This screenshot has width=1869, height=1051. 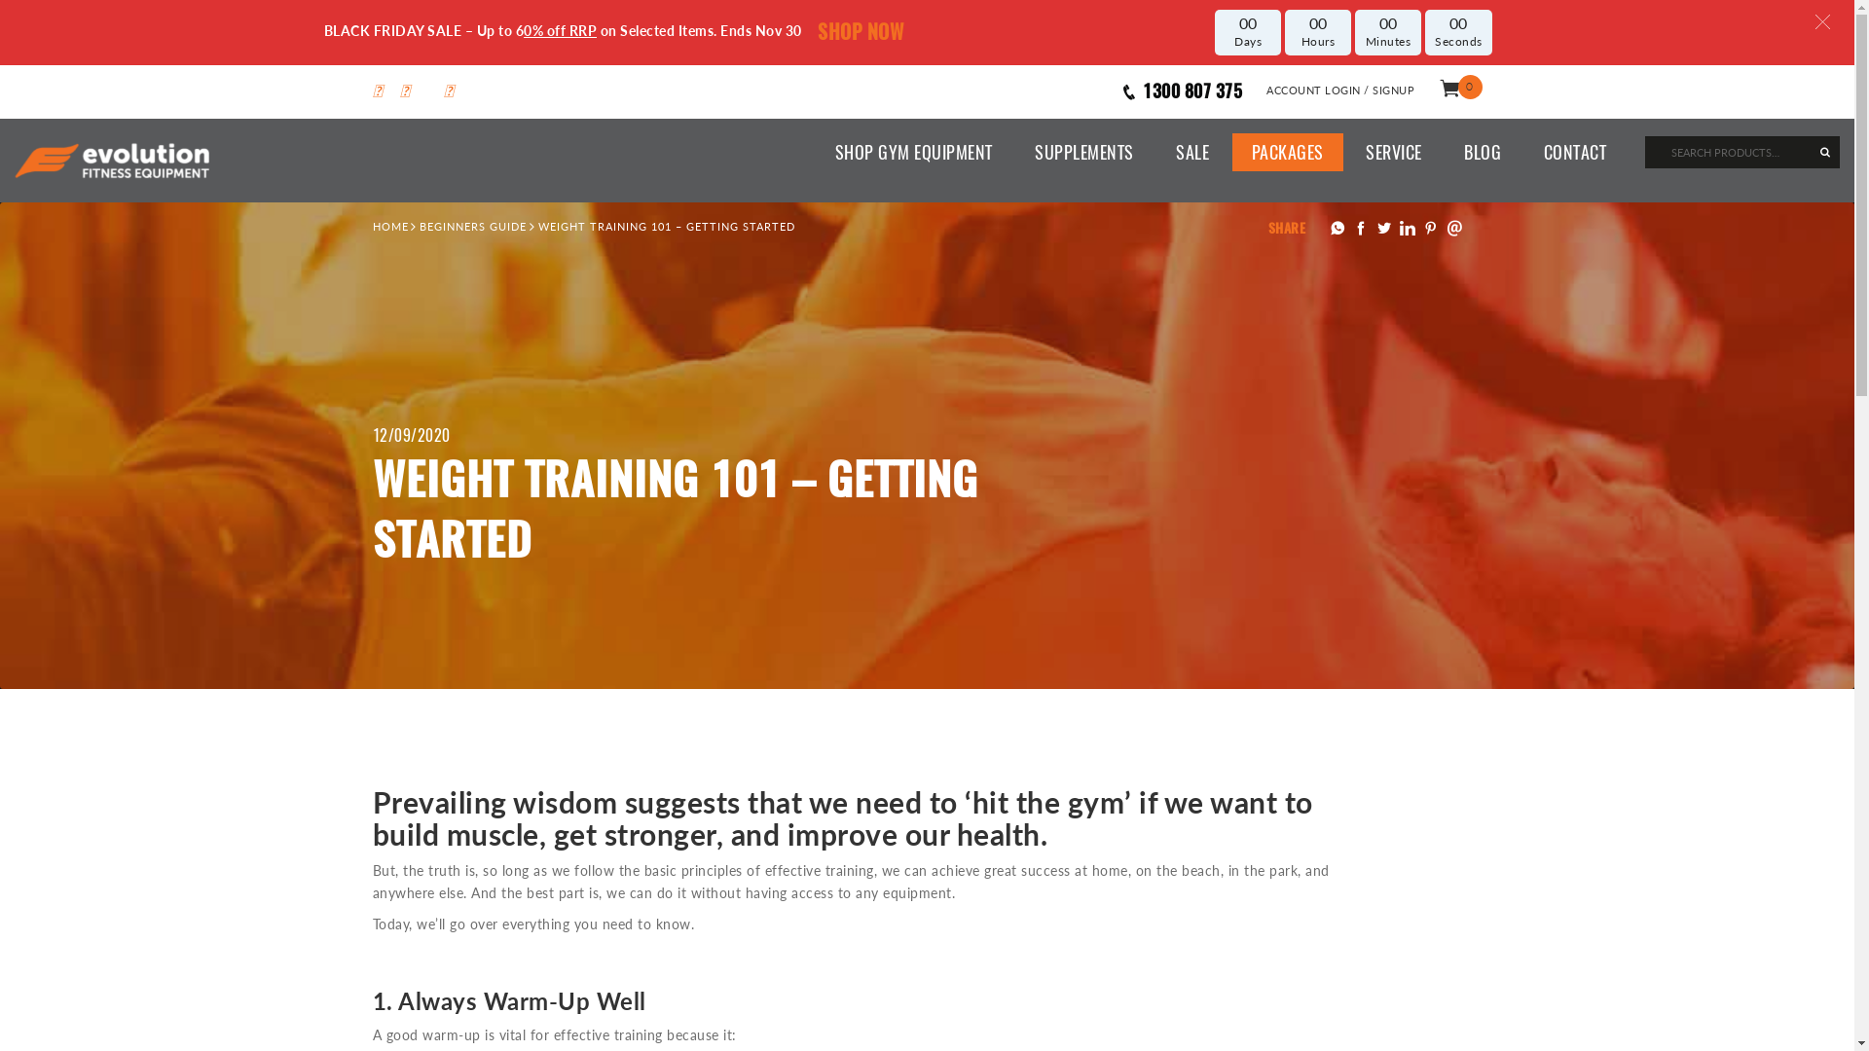 What do you see at coordinates (1340, 91) in the screenshot?
I see `ACCOUNT LOGIN / SIGNUP` at bounding box center [1340, 91].